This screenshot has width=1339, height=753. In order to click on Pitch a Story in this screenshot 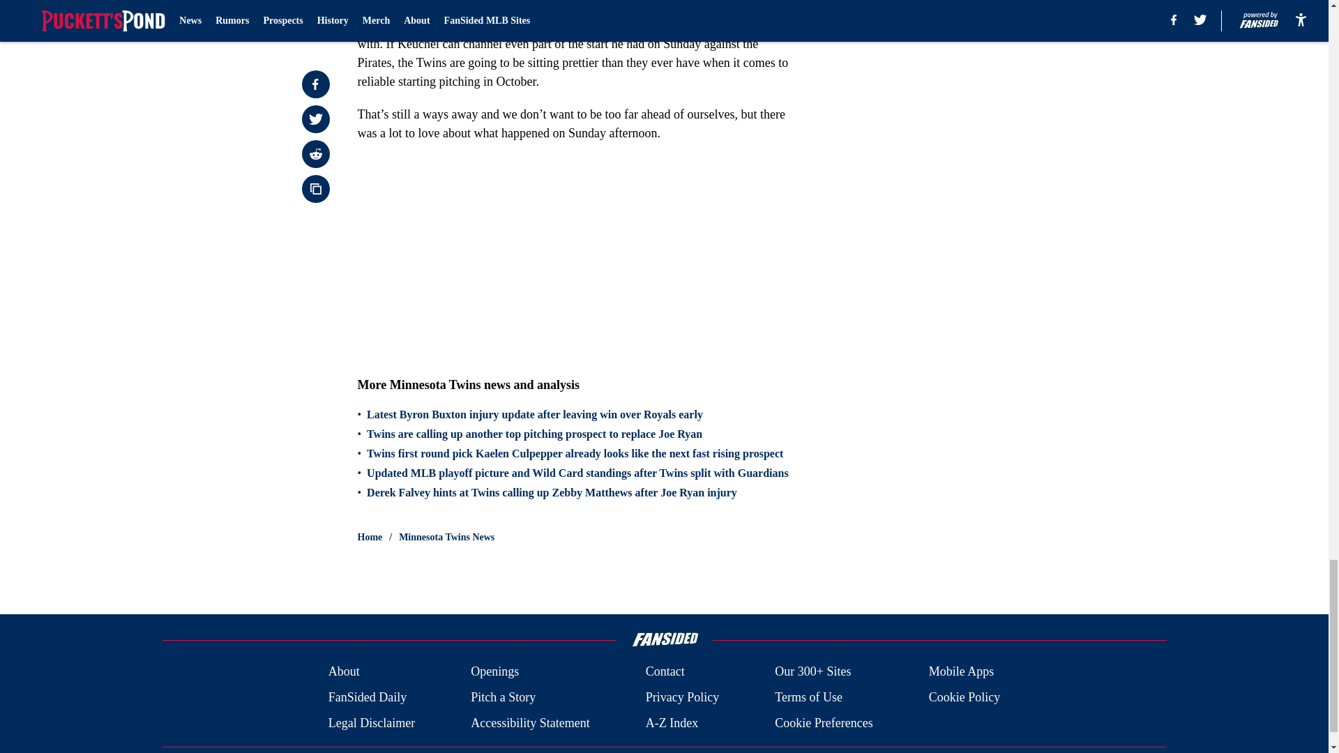, I will do `click(504, 697)`.